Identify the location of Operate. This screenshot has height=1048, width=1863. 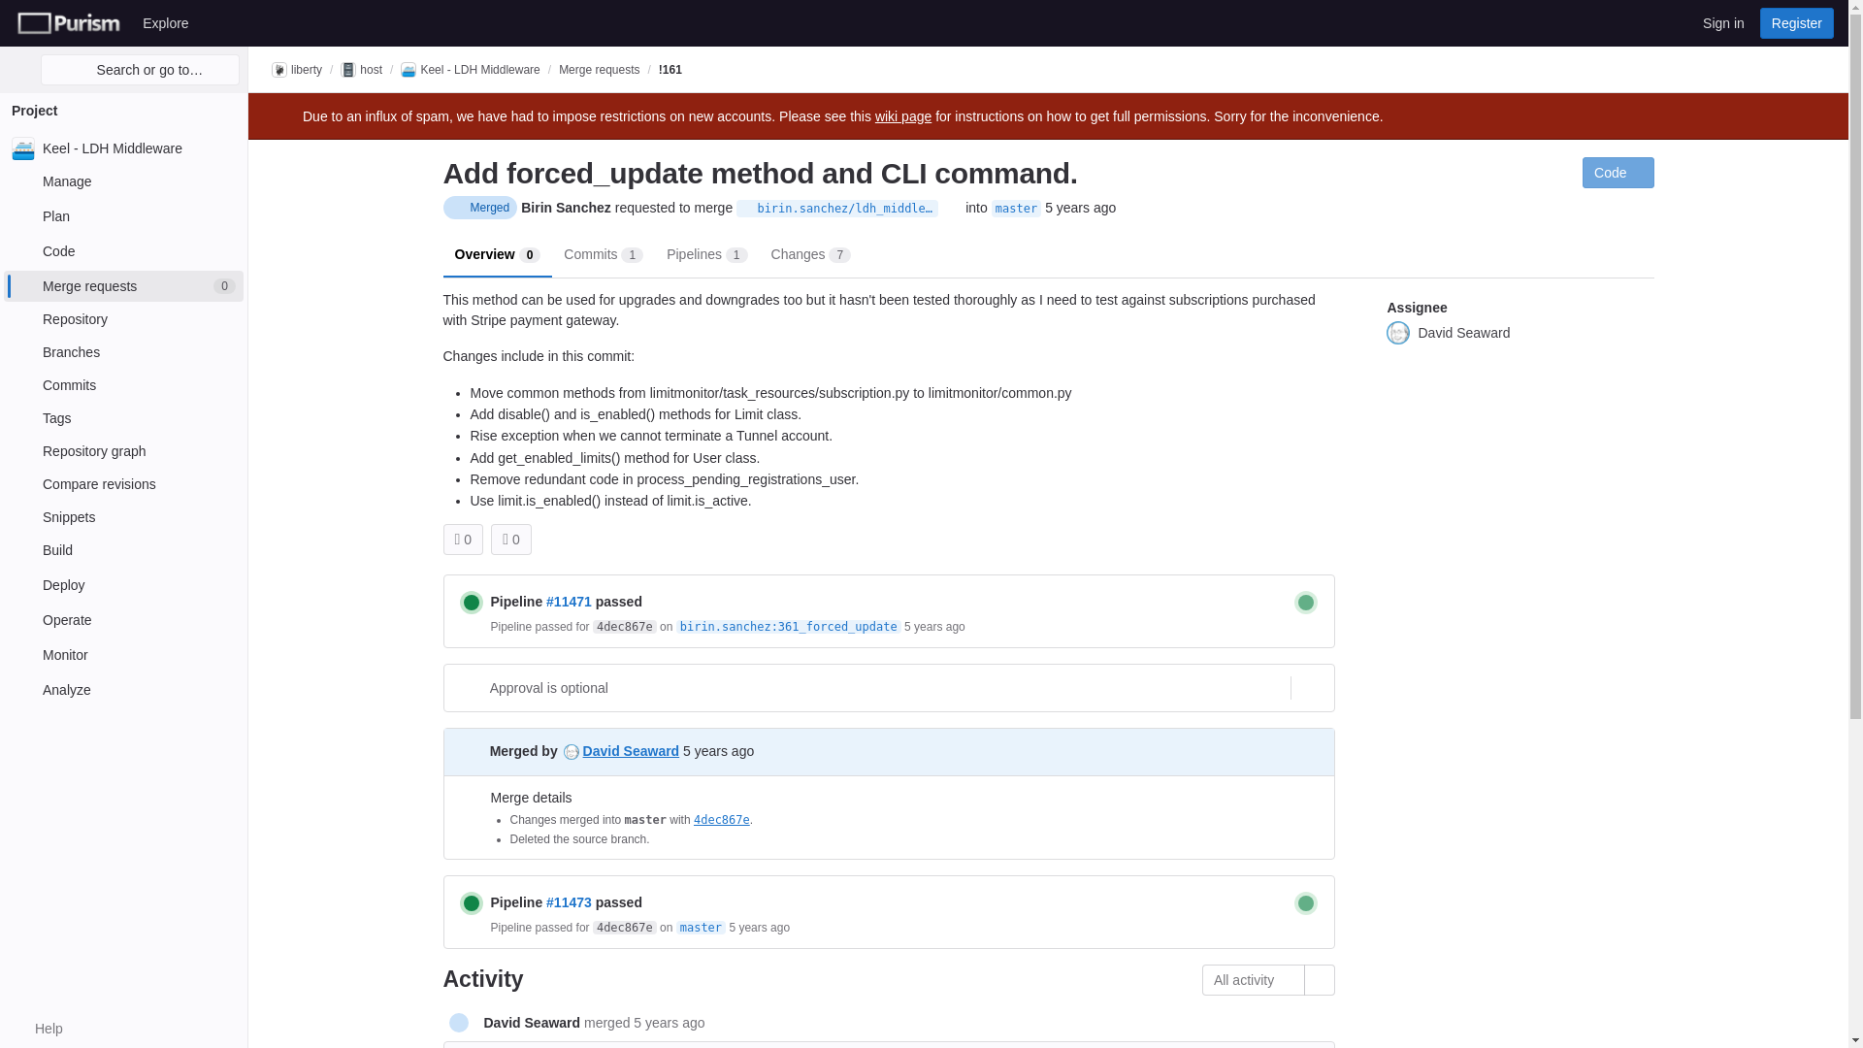
(472, 602).